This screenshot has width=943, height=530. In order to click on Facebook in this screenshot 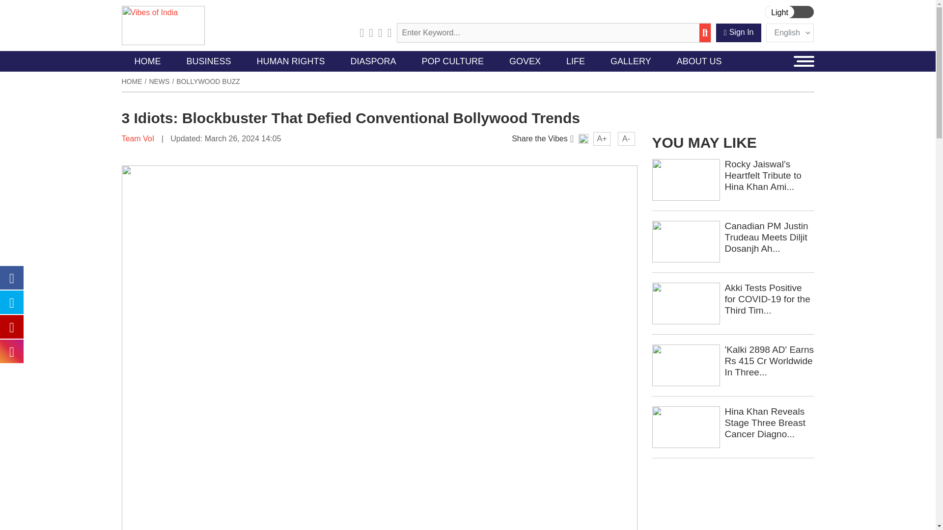, I will do `click(371, 32)`.